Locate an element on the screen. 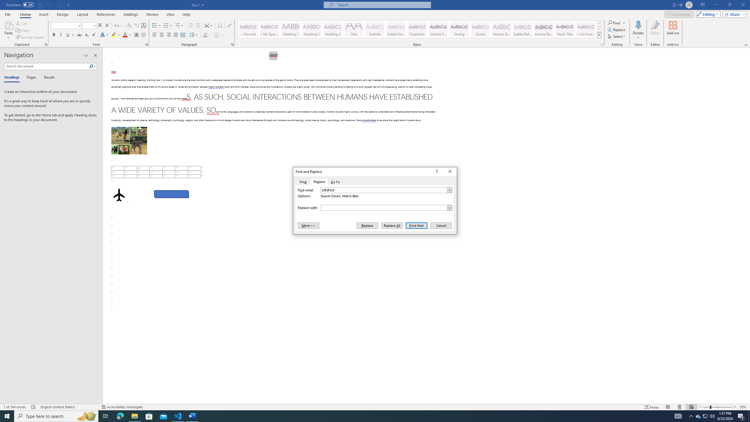  Class: NetUIScrollBar is located at coordinates (747, 226).